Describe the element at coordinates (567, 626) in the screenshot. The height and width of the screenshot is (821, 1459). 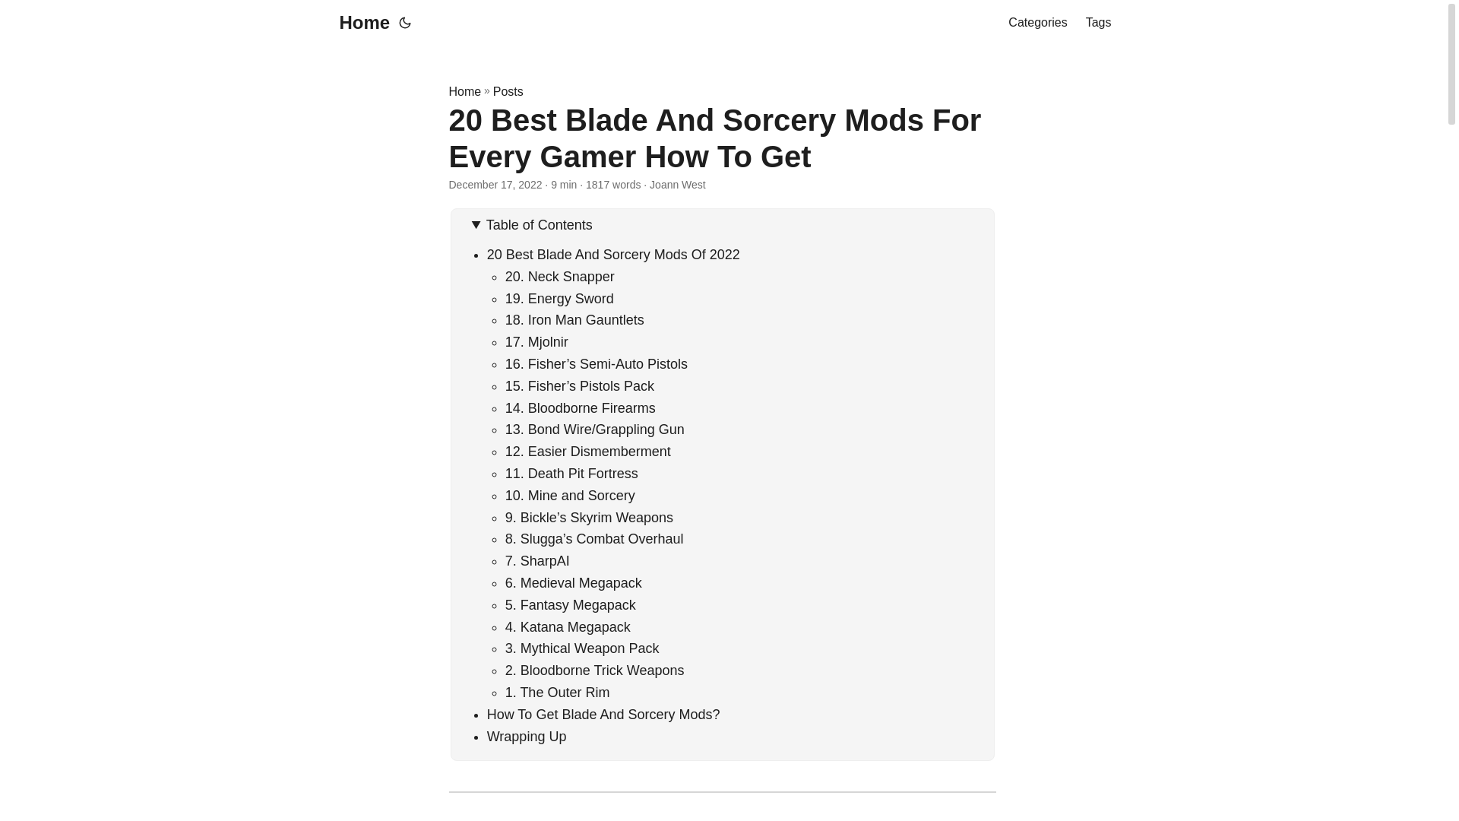
I see `4. Katana Megapack` at that location.